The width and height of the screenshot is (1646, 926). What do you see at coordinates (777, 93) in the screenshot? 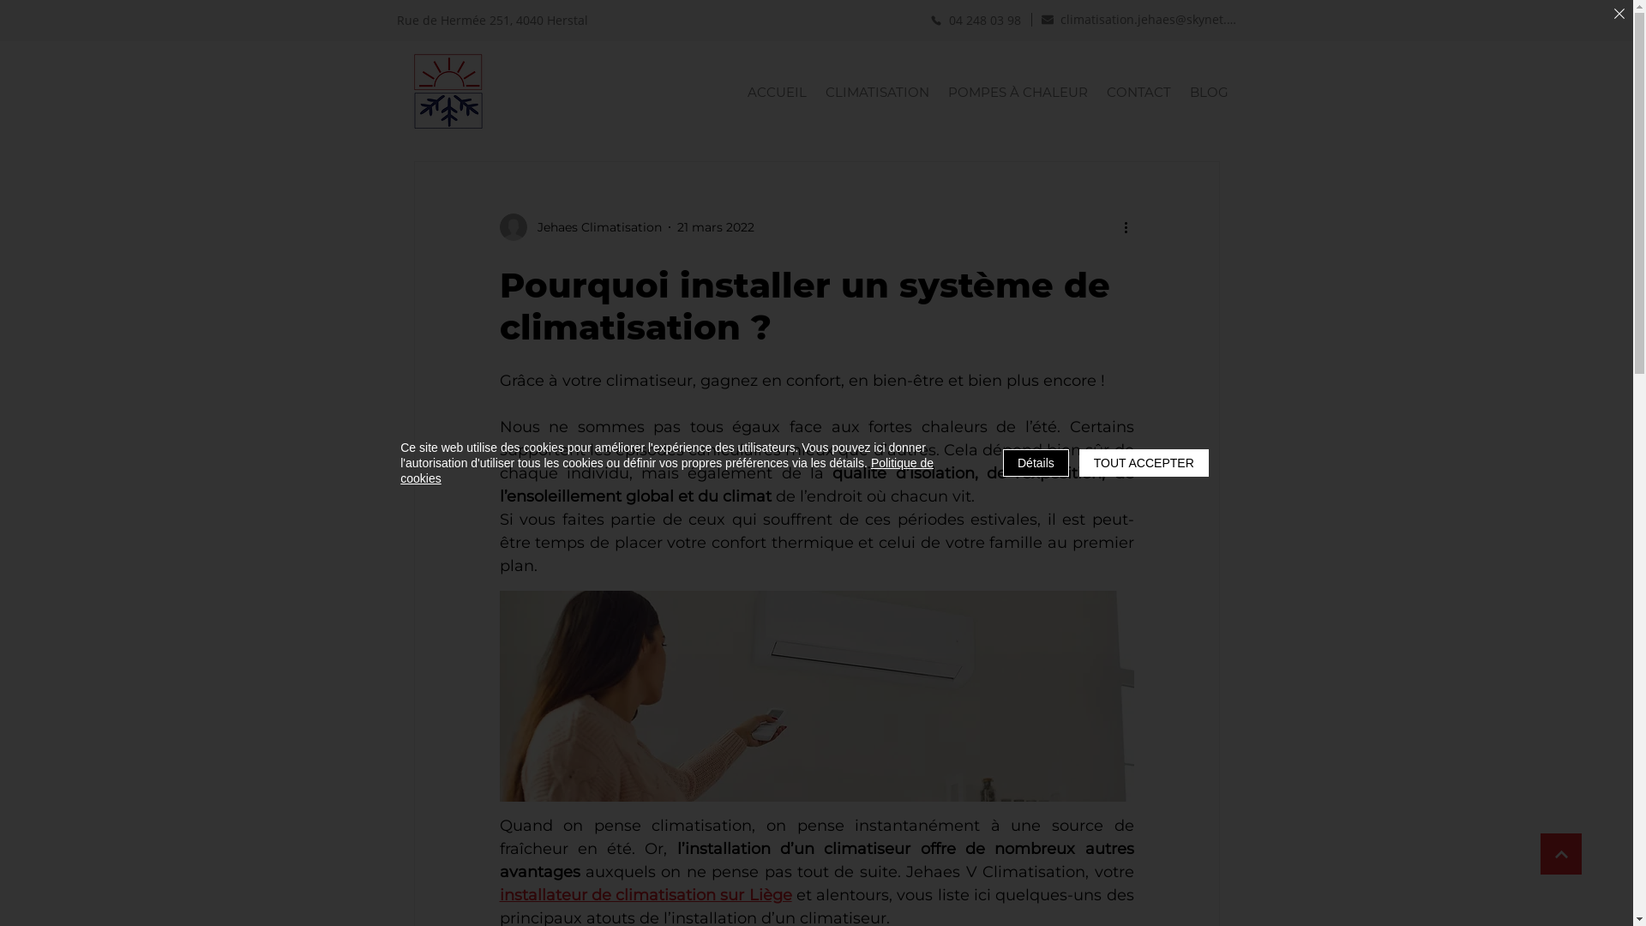
I see `ACCUEIL` at bounding box center [777, 93].